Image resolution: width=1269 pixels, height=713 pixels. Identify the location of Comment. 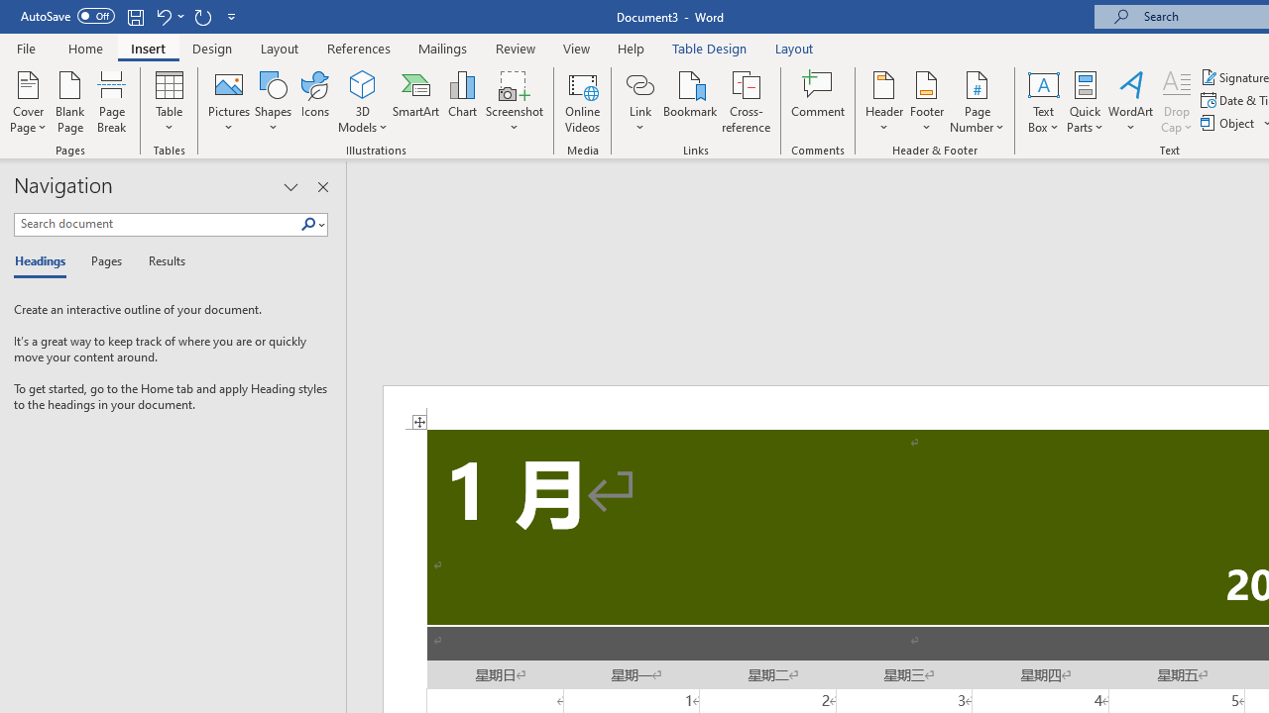
(819, 101).